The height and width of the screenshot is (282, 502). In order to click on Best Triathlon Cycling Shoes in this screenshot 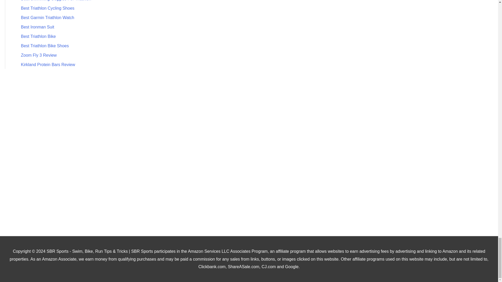, I will do `click(48, 8)`.